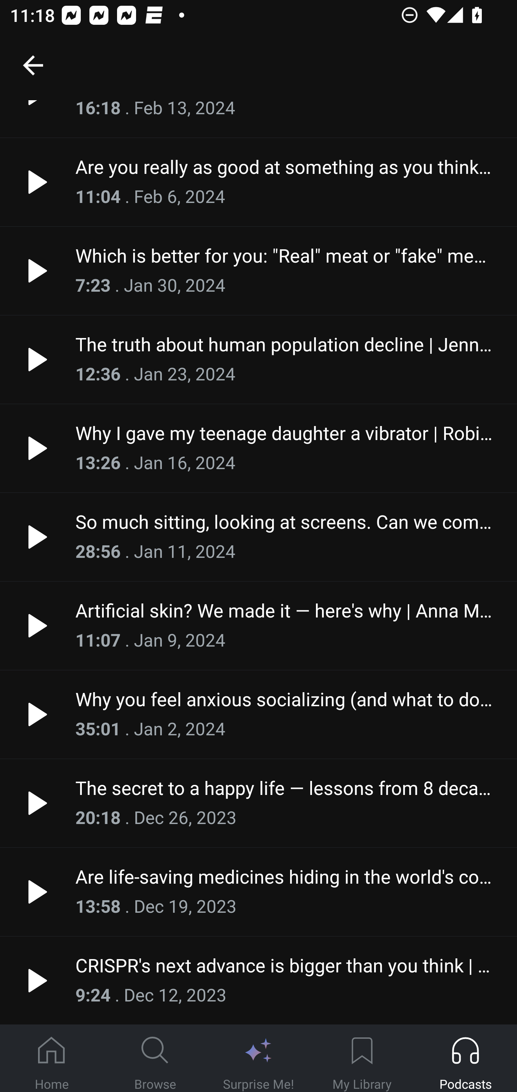 The image size is (517, 1092). I want to click on TED Podcasts, back, so click(33, 65).